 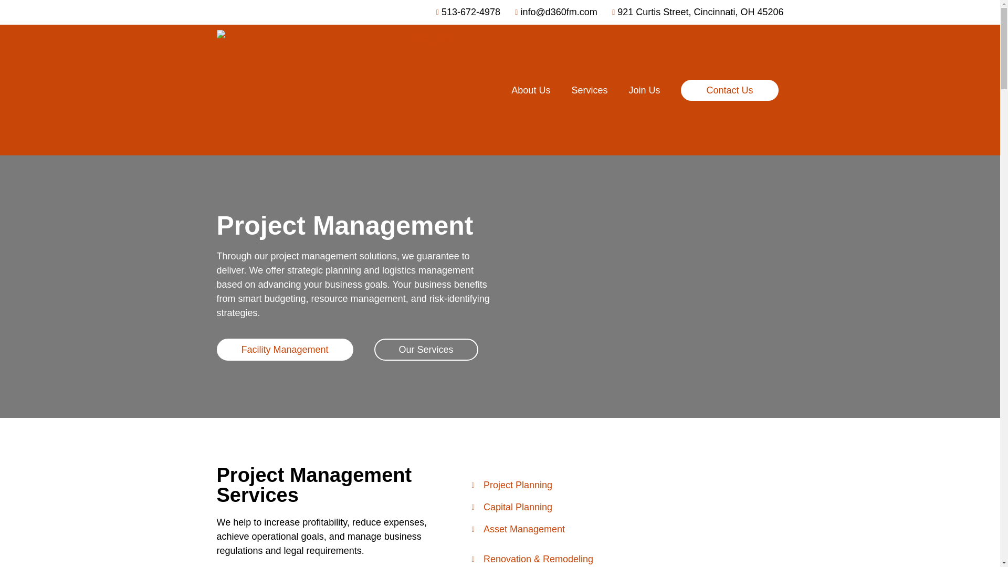 I want to click on Contact Us, so click(x=730, y=90).